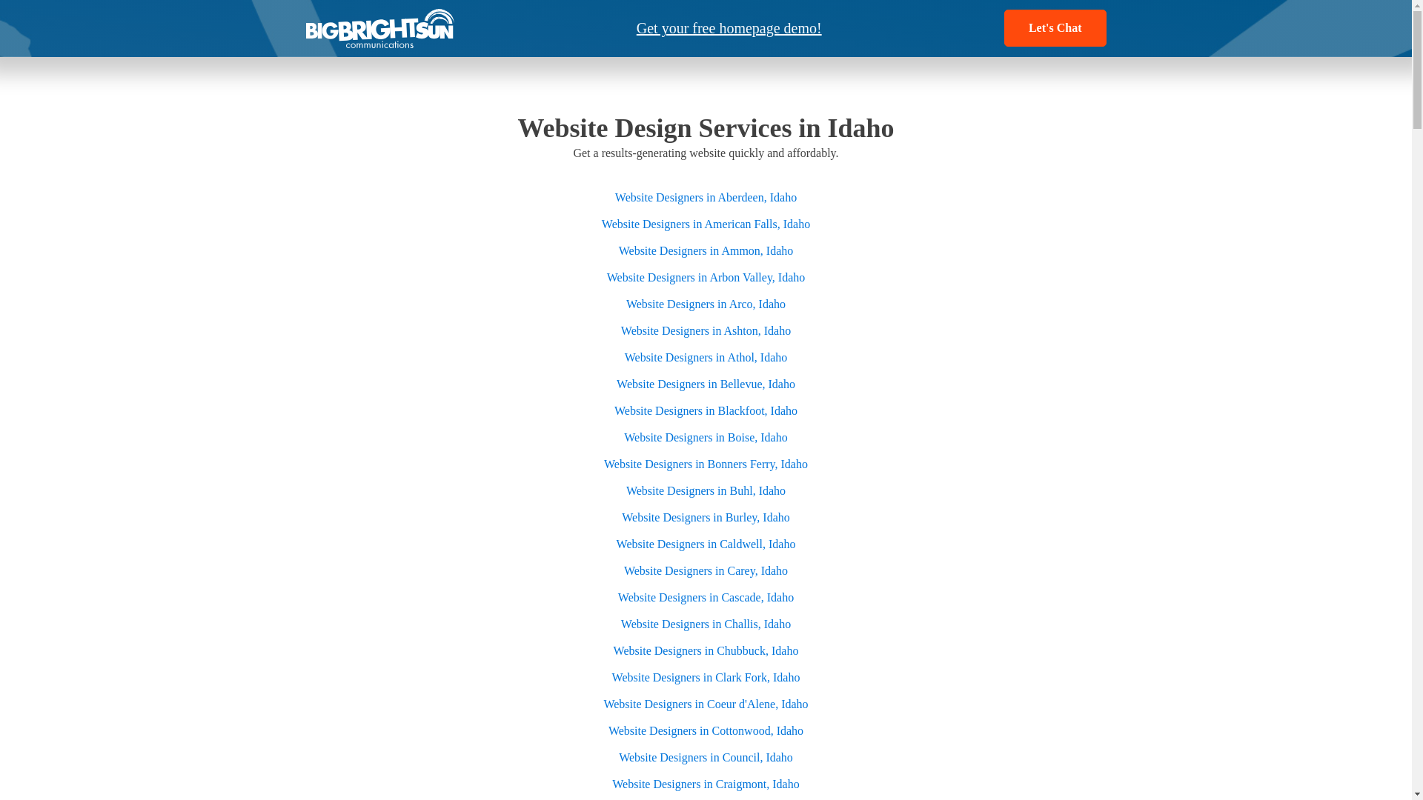 This screenshot has height=800, width=1423. Describe the element at coordinates (729, 27) in the screenshot. I see `Get your free homepage demo!` at that location.